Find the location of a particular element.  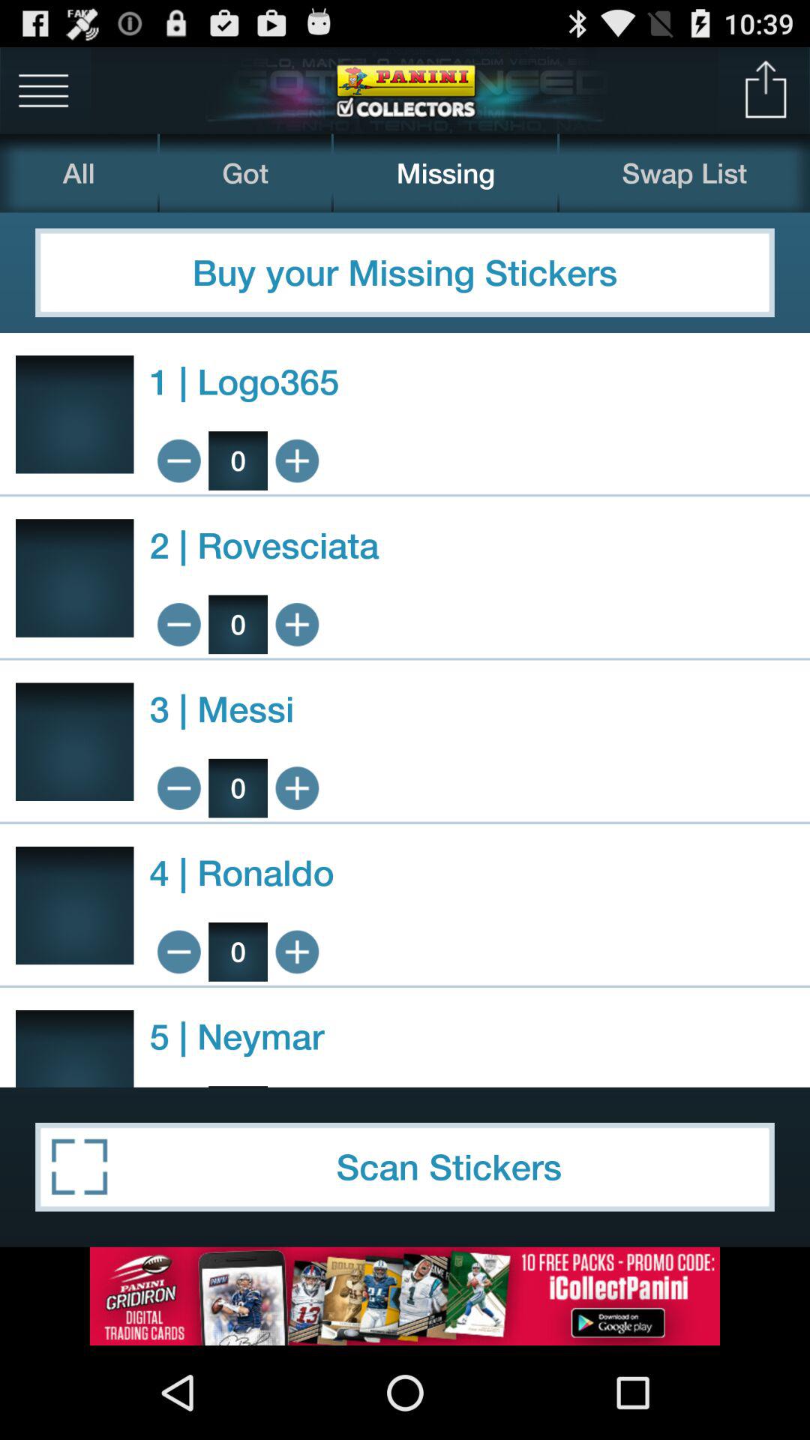

subtract 1 rovesciata is located at coordinates (178, 624).